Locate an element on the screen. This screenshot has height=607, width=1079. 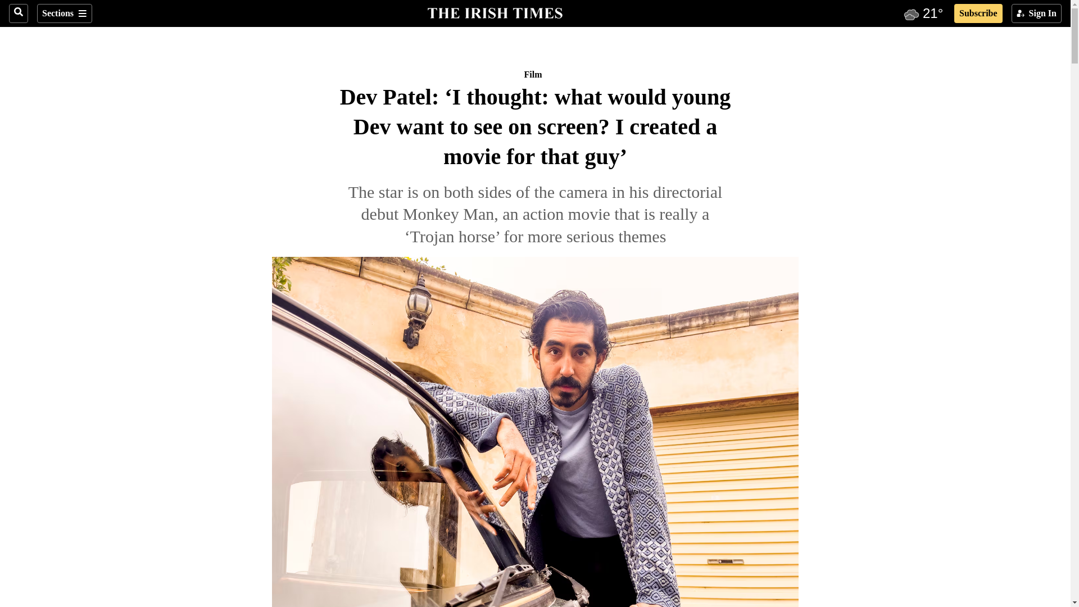
Sign In is located at coordinates (1036, 13).